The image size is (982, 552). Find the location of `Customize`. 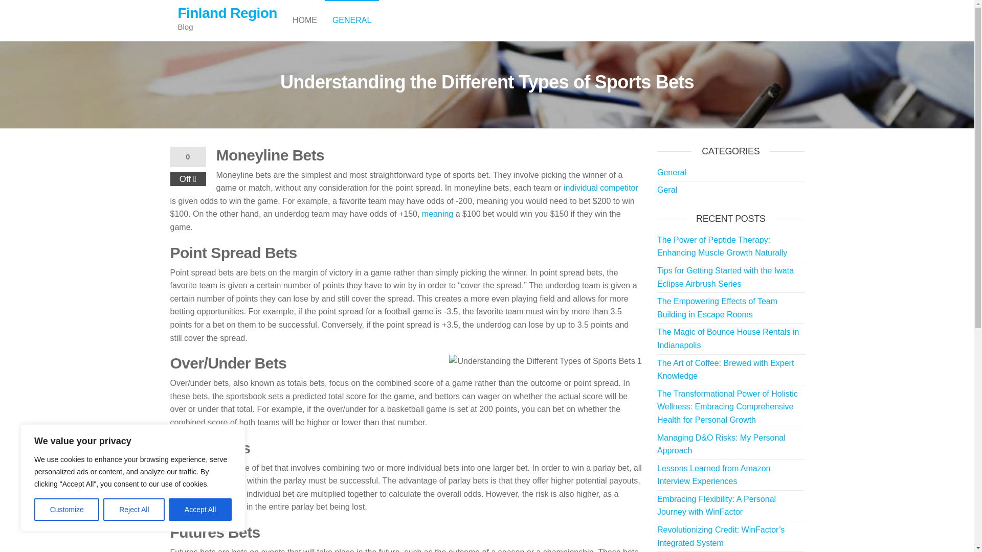

Customize is located at coordinates (66, 510).